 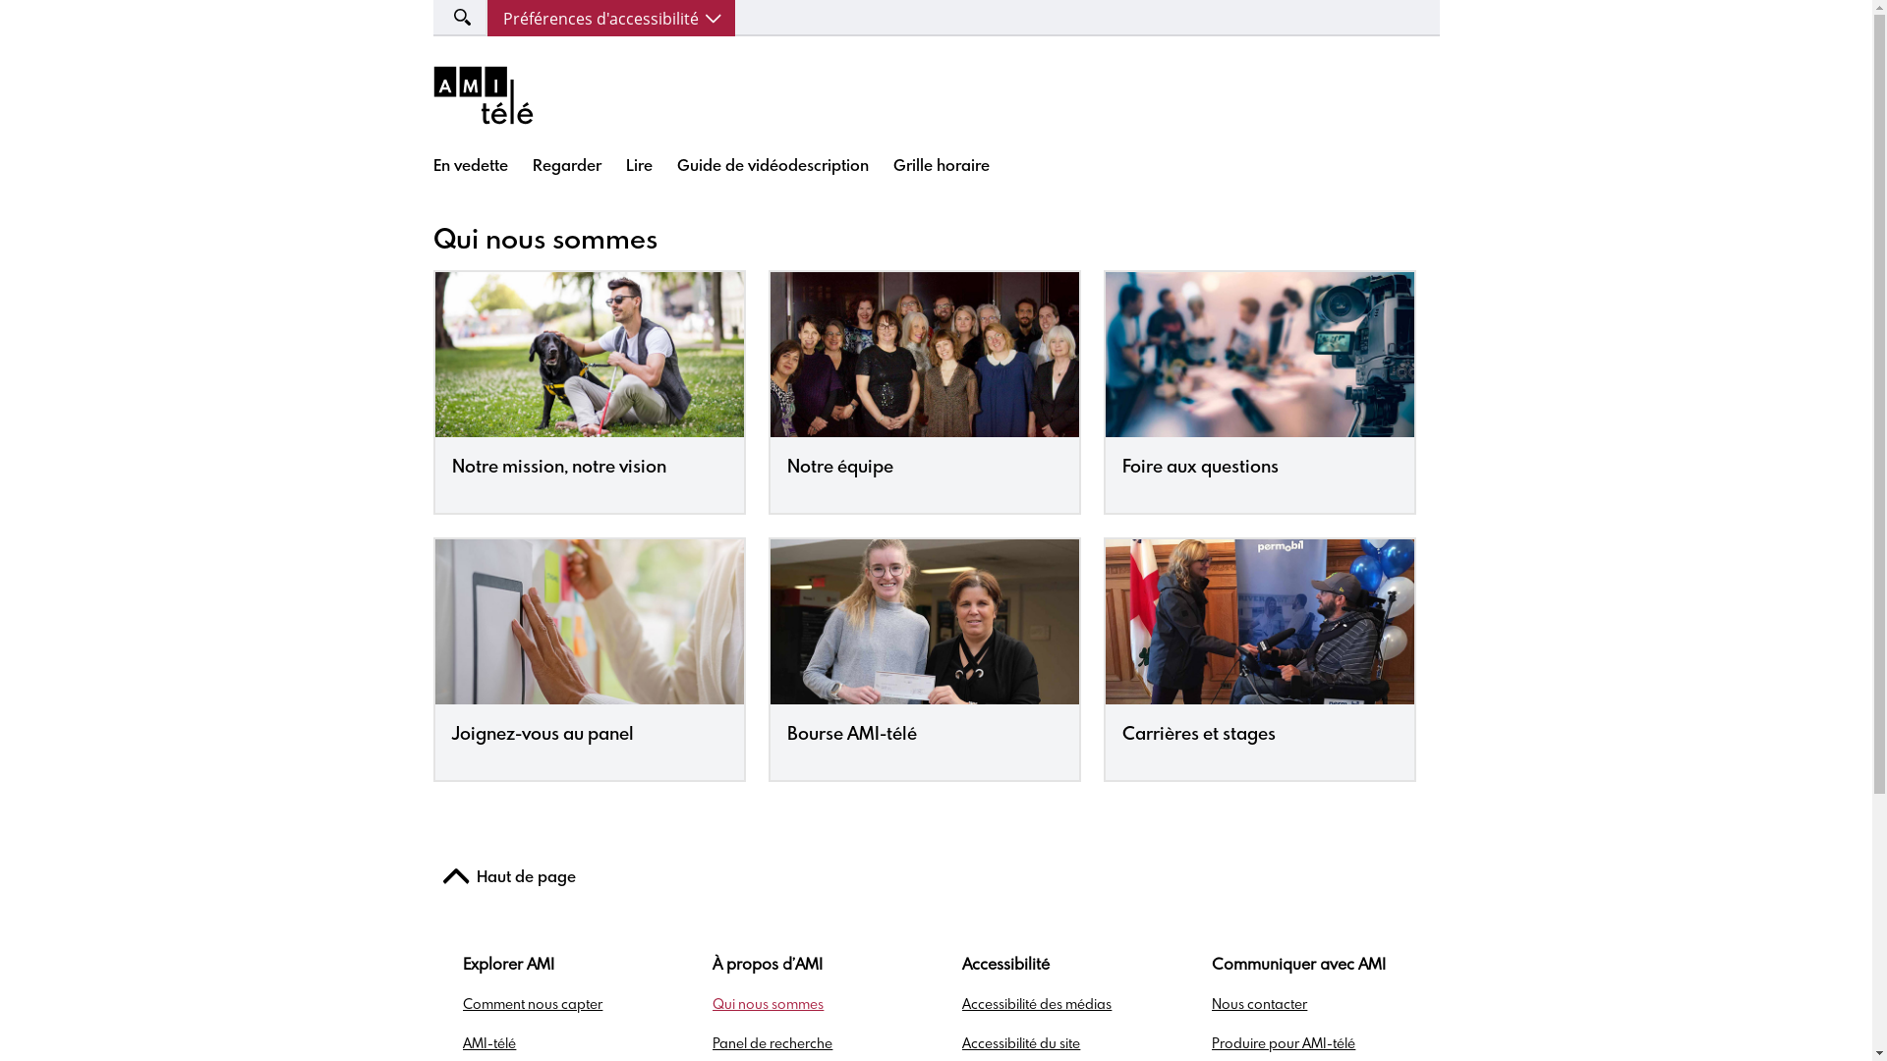 What do you see at coordinates (941, 166) in the screenshot?
I see `Grille horaire` at bounding box center [941, 166].